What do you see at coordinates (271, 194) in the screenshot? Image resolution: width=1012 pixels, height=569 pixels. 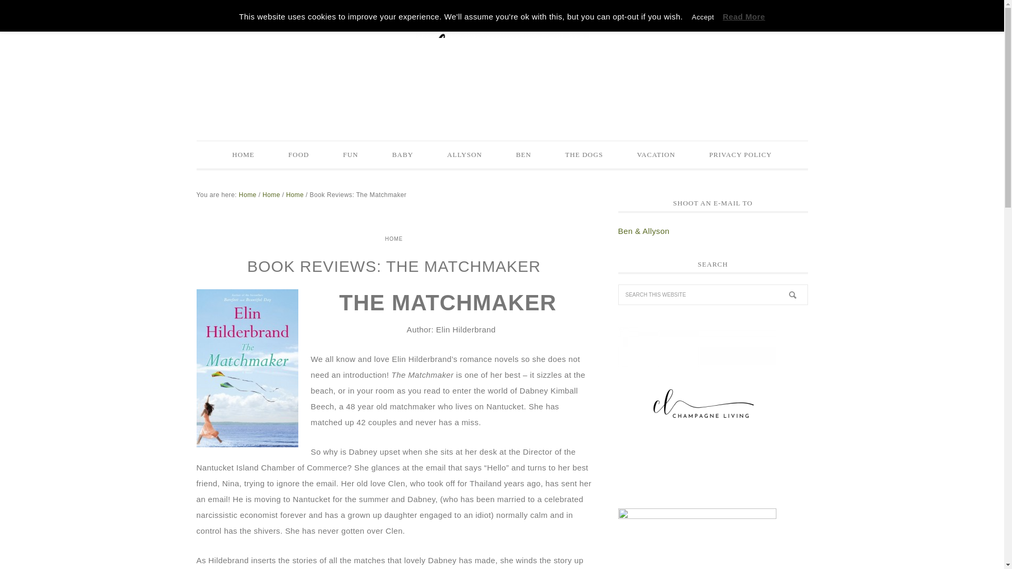 I see `Home` at bounding box center [271, 194].